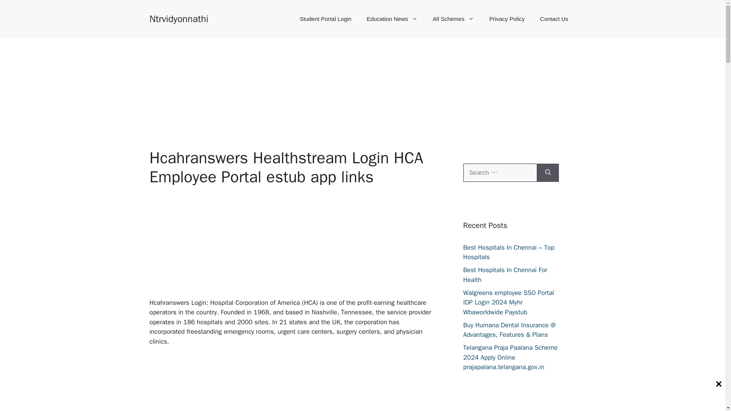  I want to click on Contact Us, so click(554, 19).